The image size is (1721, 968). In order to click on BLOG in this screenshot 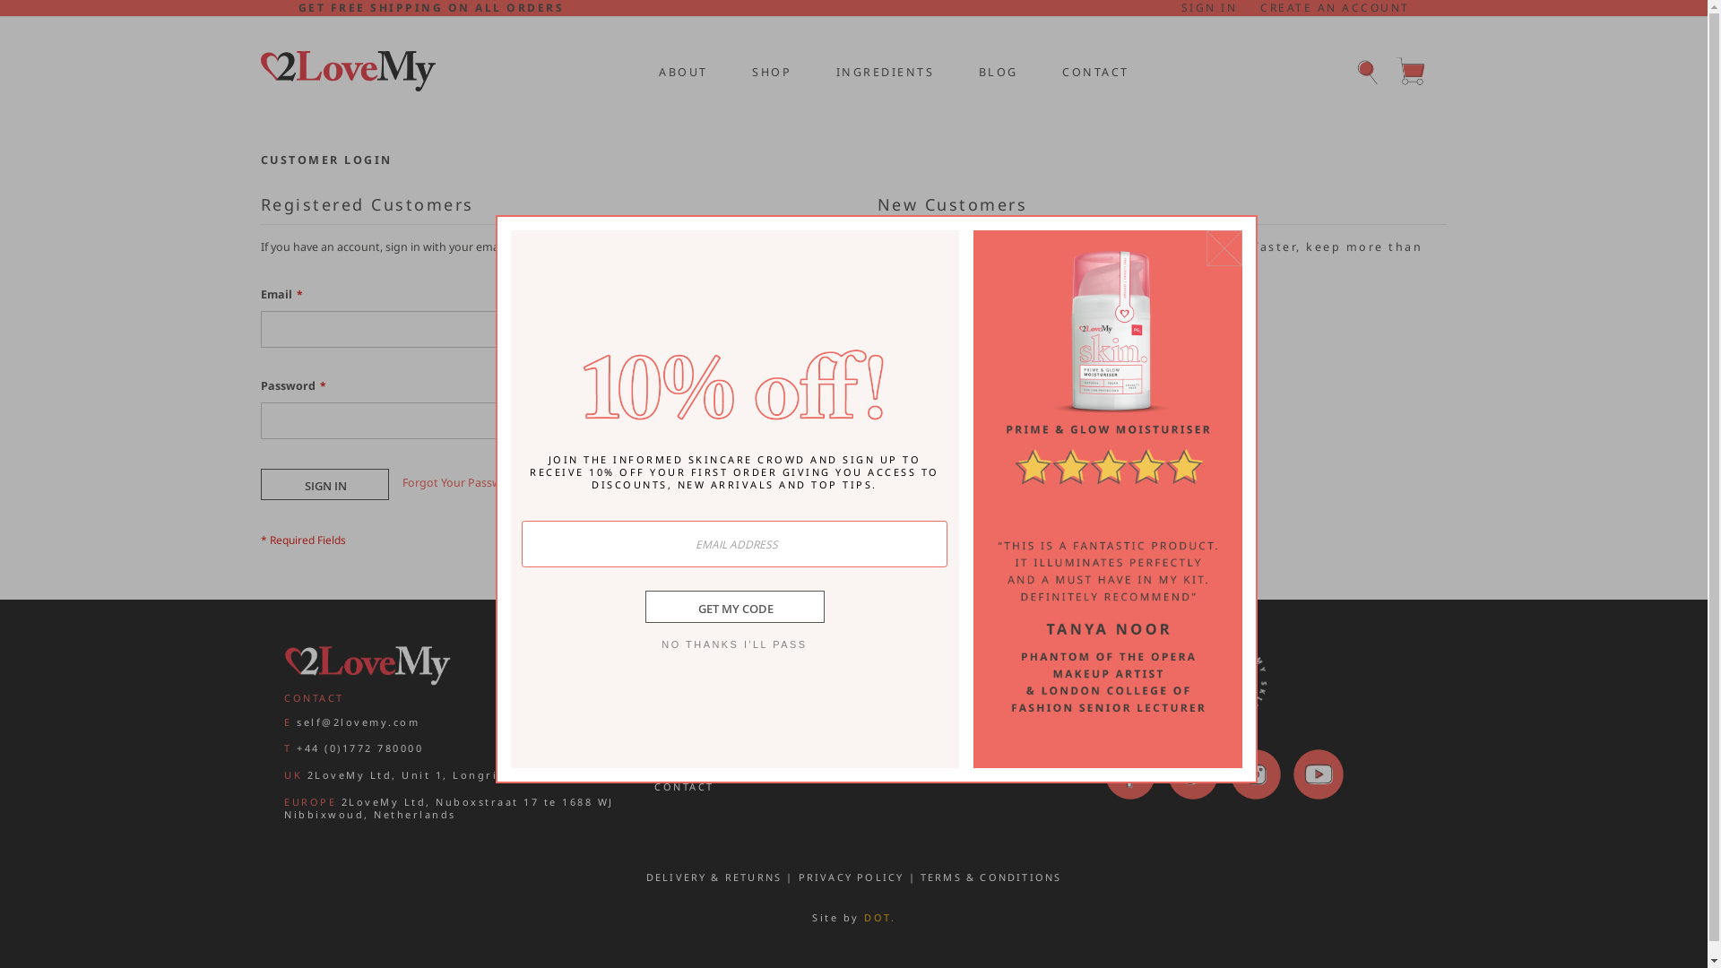, I will do `click(997, 71)`.